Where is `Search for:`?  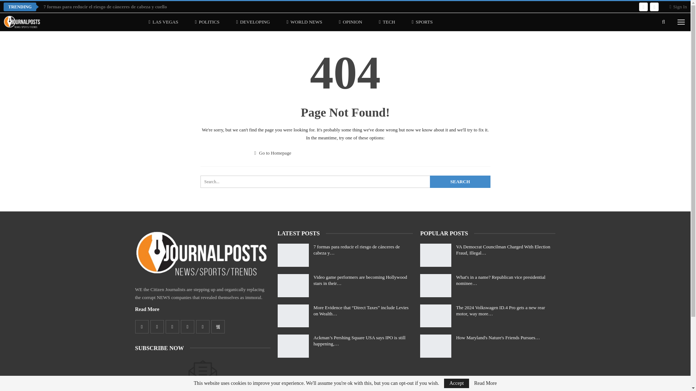
Search for: is located at coordinates (345, 182).